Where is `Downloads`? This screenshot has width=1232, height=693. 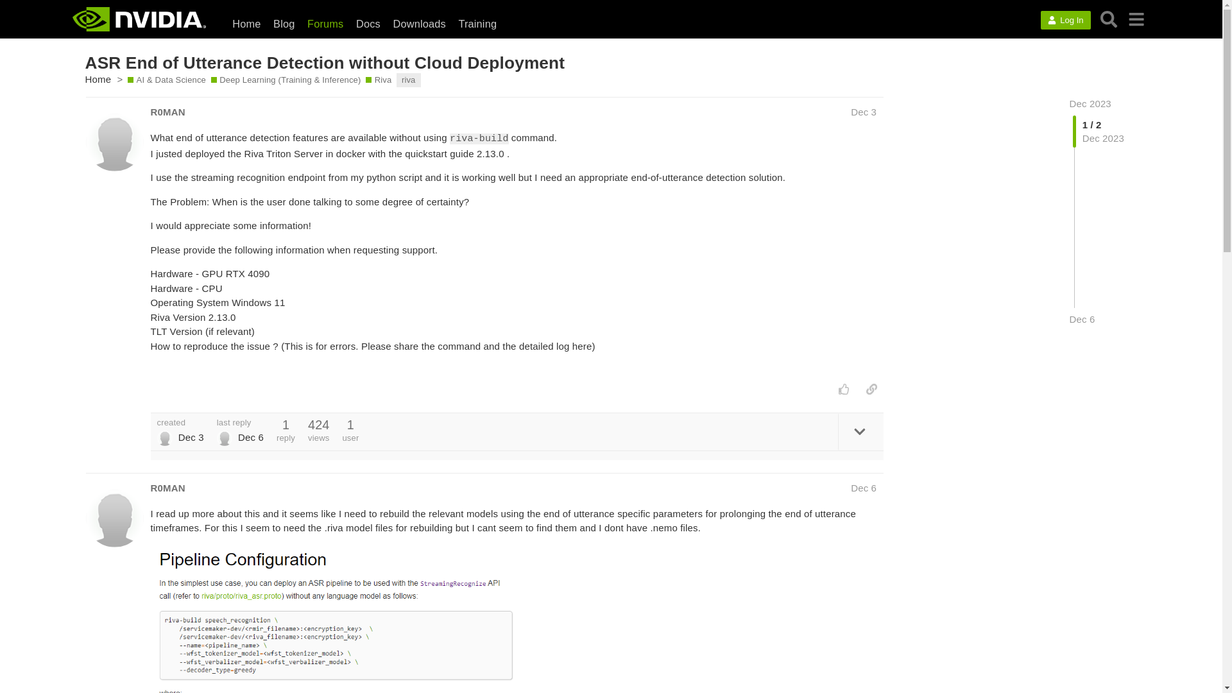 Downloads is located at coordinates (419, 23).